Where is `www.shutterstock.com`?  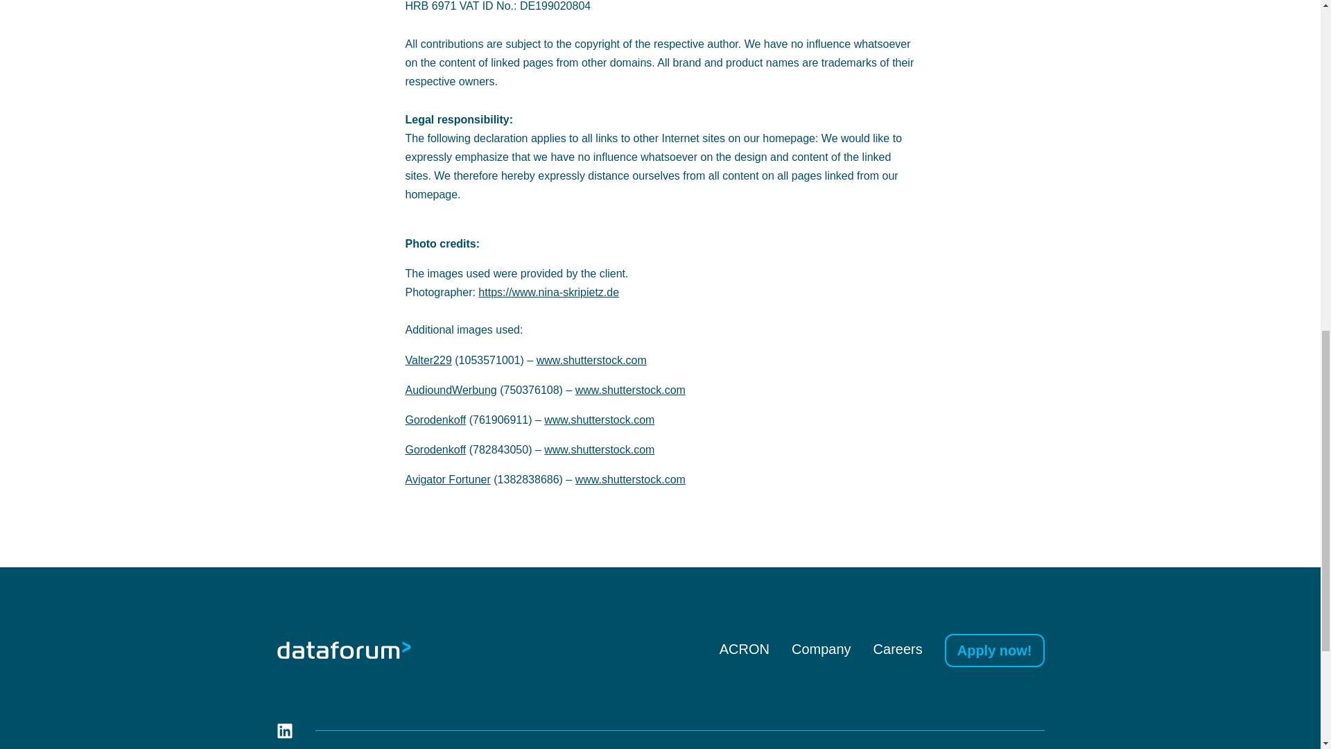 www.shutterstock.com is located at coordinates (629, 479).